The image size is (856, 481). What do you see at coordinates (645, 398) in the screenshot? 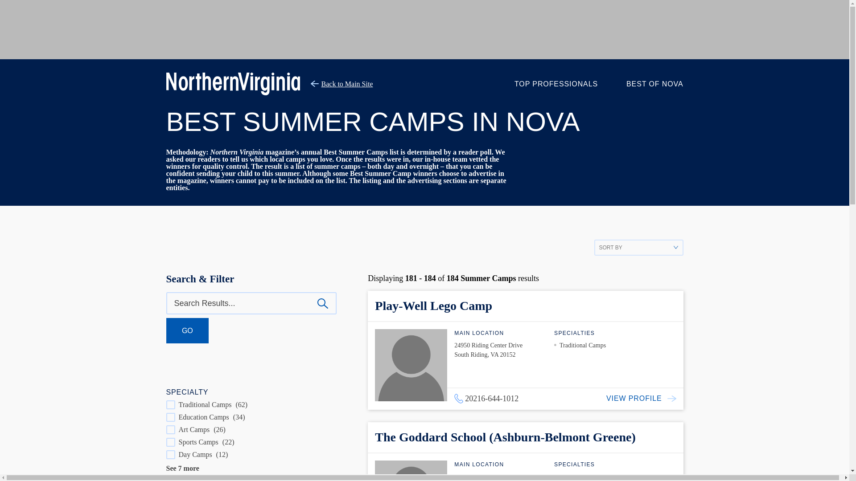
I see `VIEW PROFILE` at bounding box center [645, 398].